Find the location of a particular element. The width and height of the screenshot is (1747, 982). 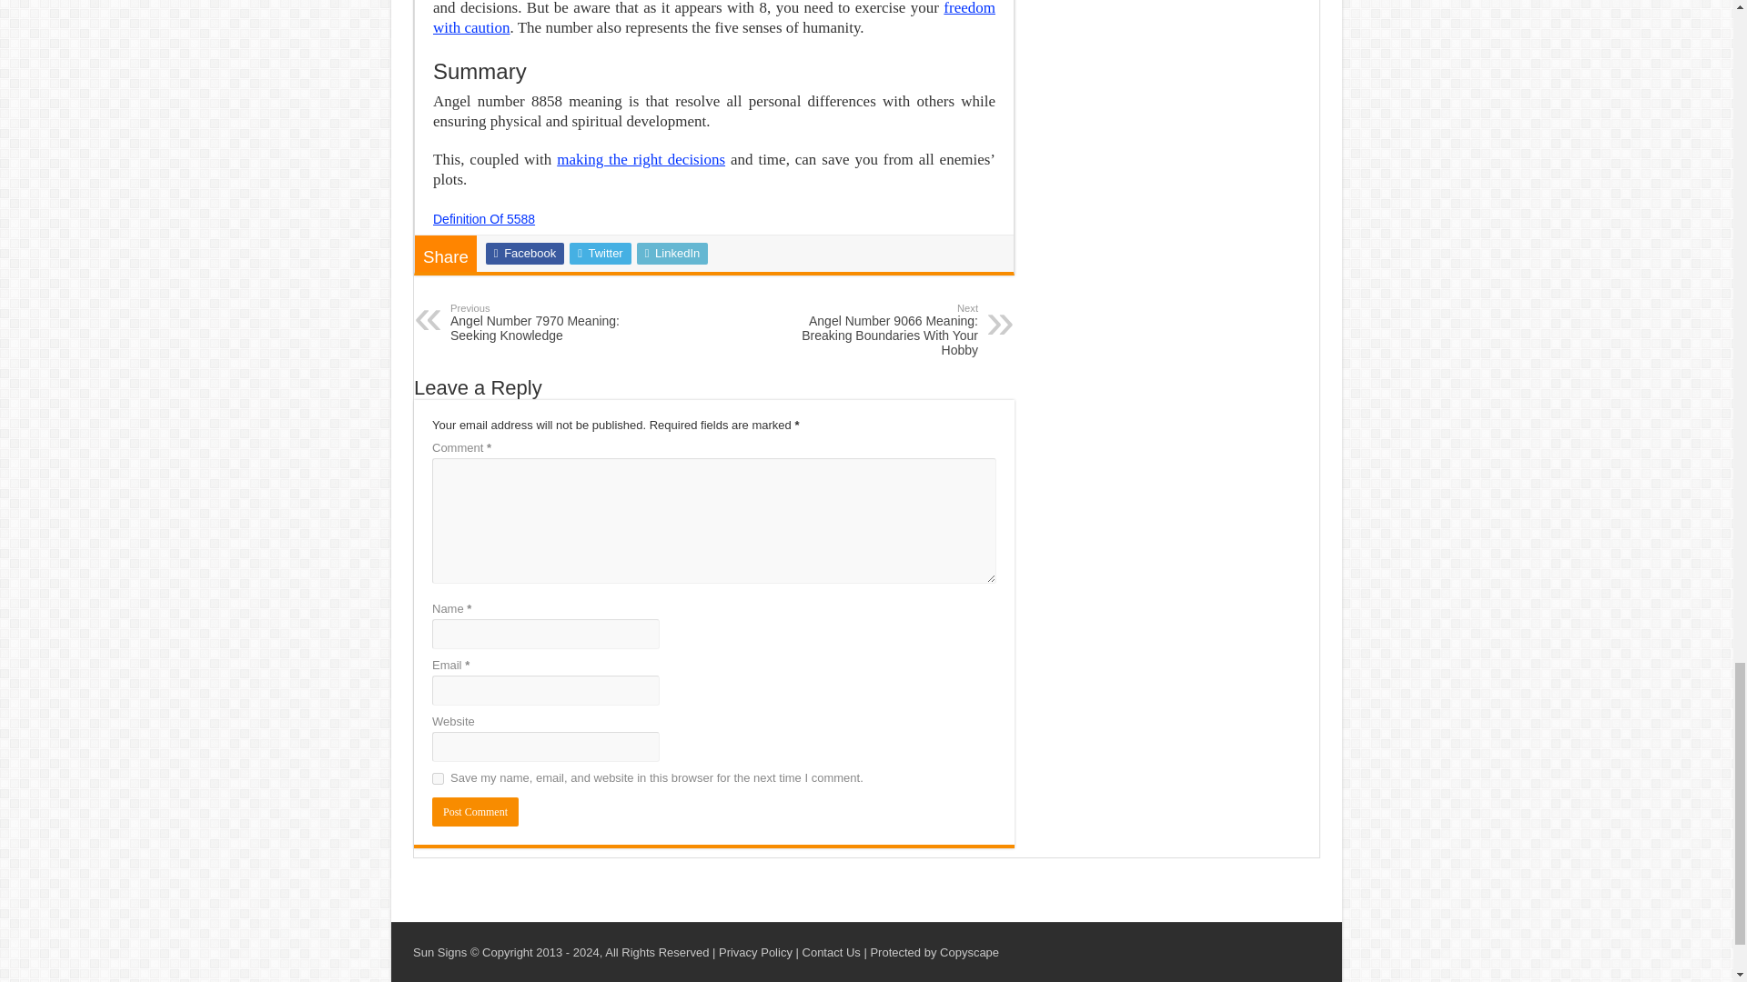

LinkedIn is located at coordinates (673, 253).